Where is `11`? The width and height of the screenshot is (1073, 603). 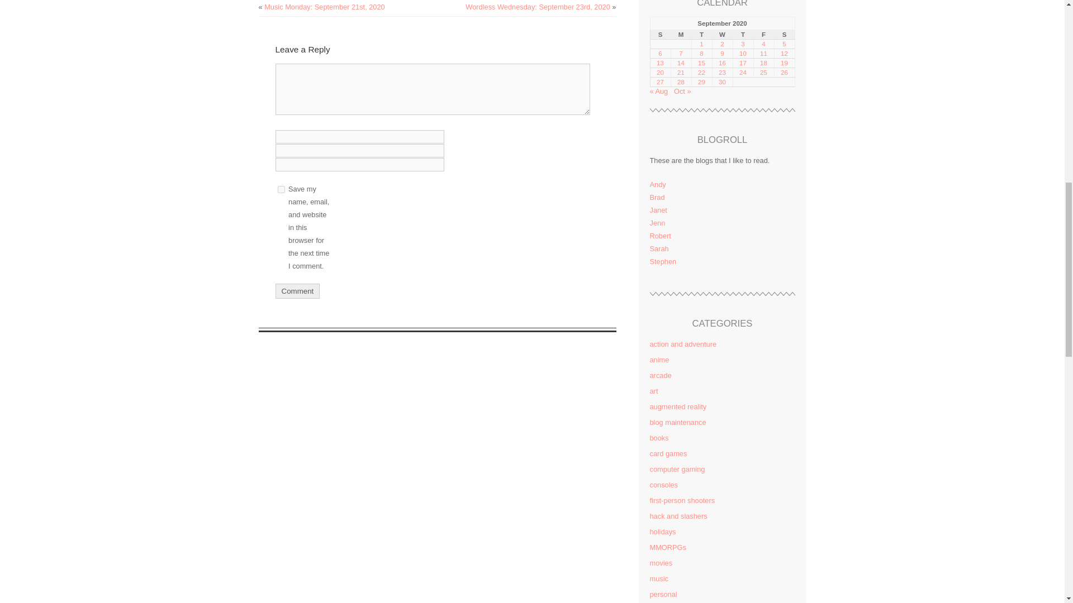 11 is located at coordinates (763, 53).